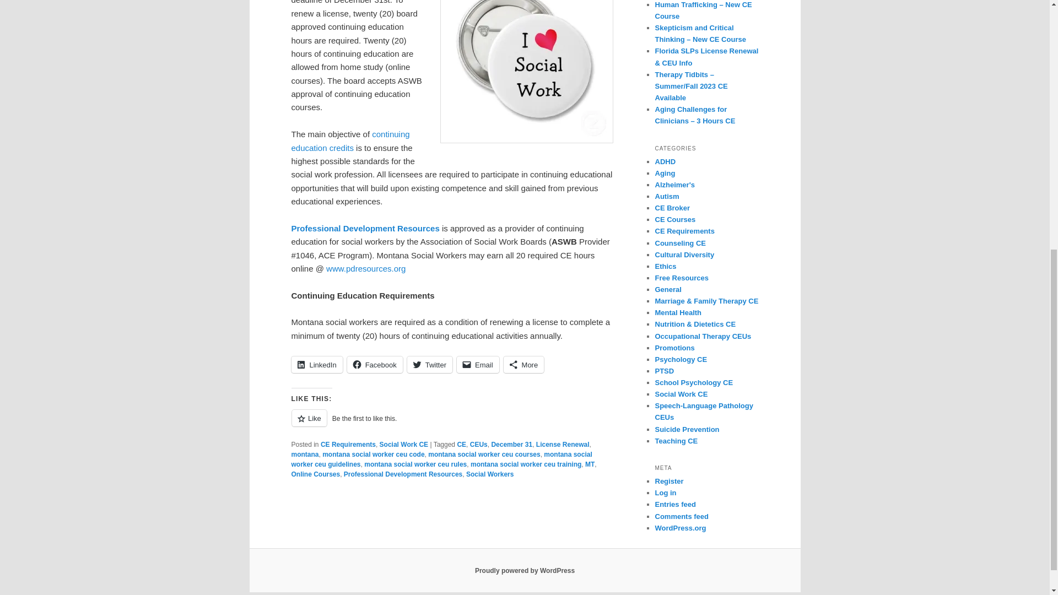 The image size is (1058, 595). I want to click on Facebook, so click(375, 365).